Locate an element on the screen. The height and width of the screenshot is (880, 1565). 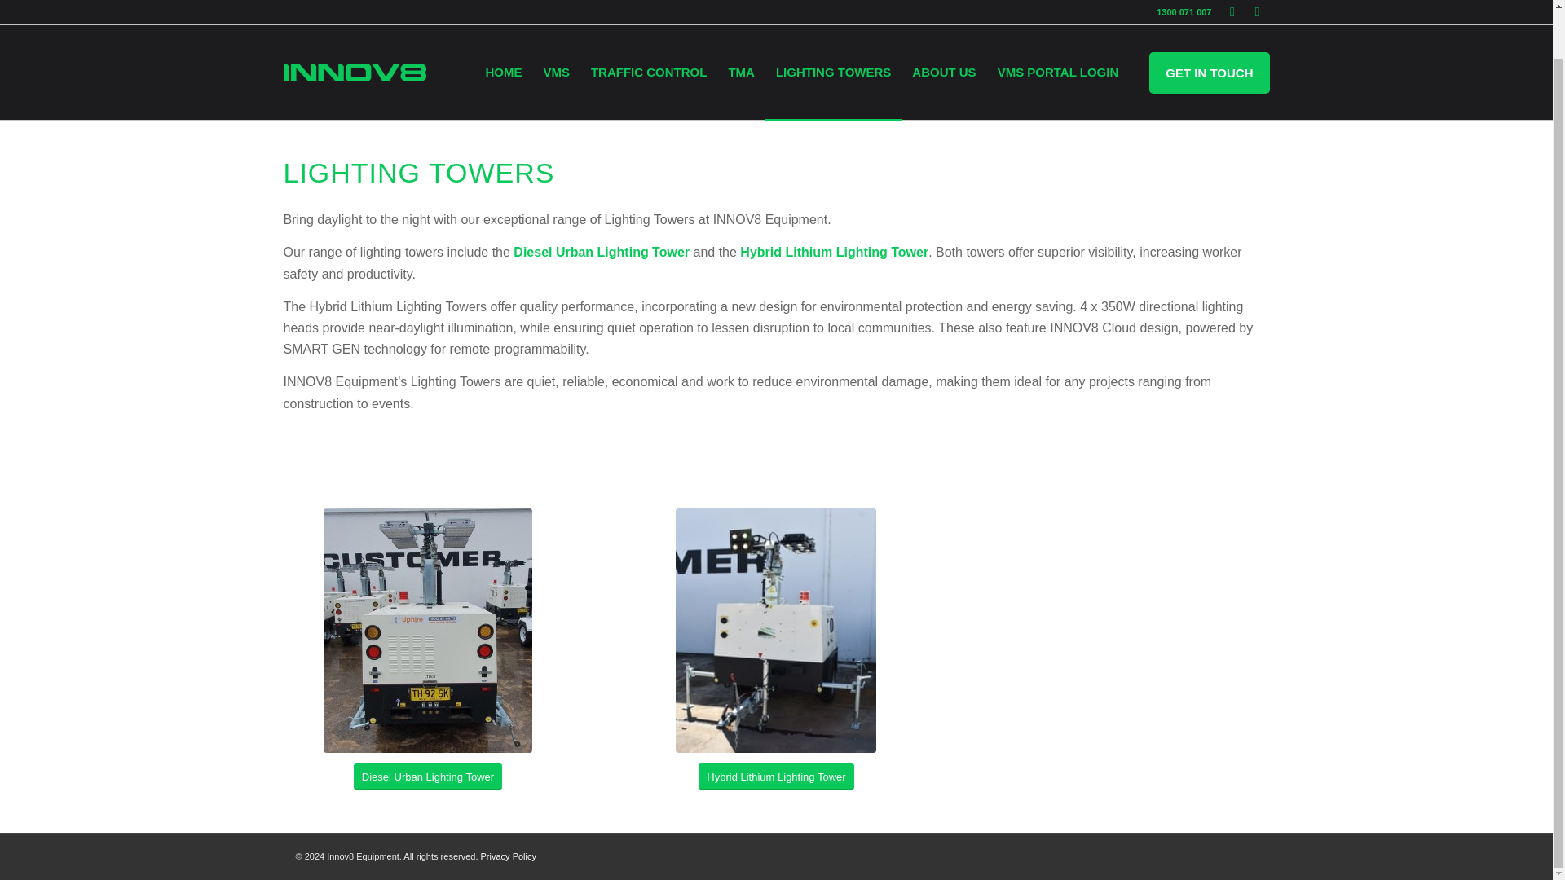
Lighting Towers is located at coordinates (328, 92).